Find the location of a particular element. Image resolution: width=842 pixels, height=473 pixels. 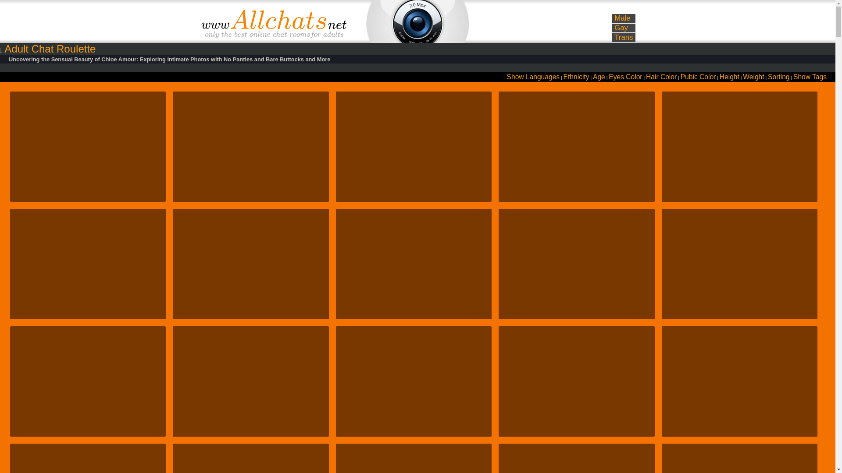

Trans is located at coordinates (624, 37).